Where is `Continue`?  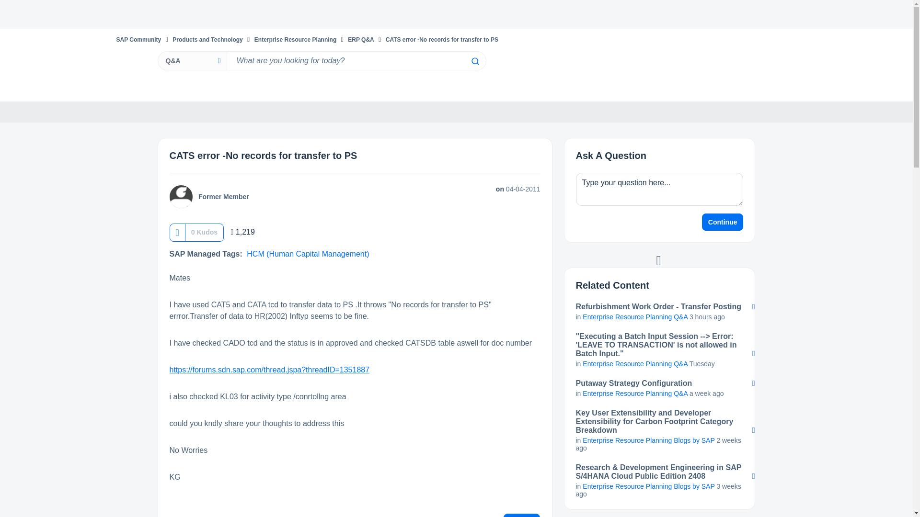
Continue is located at coordinates (723, 222).